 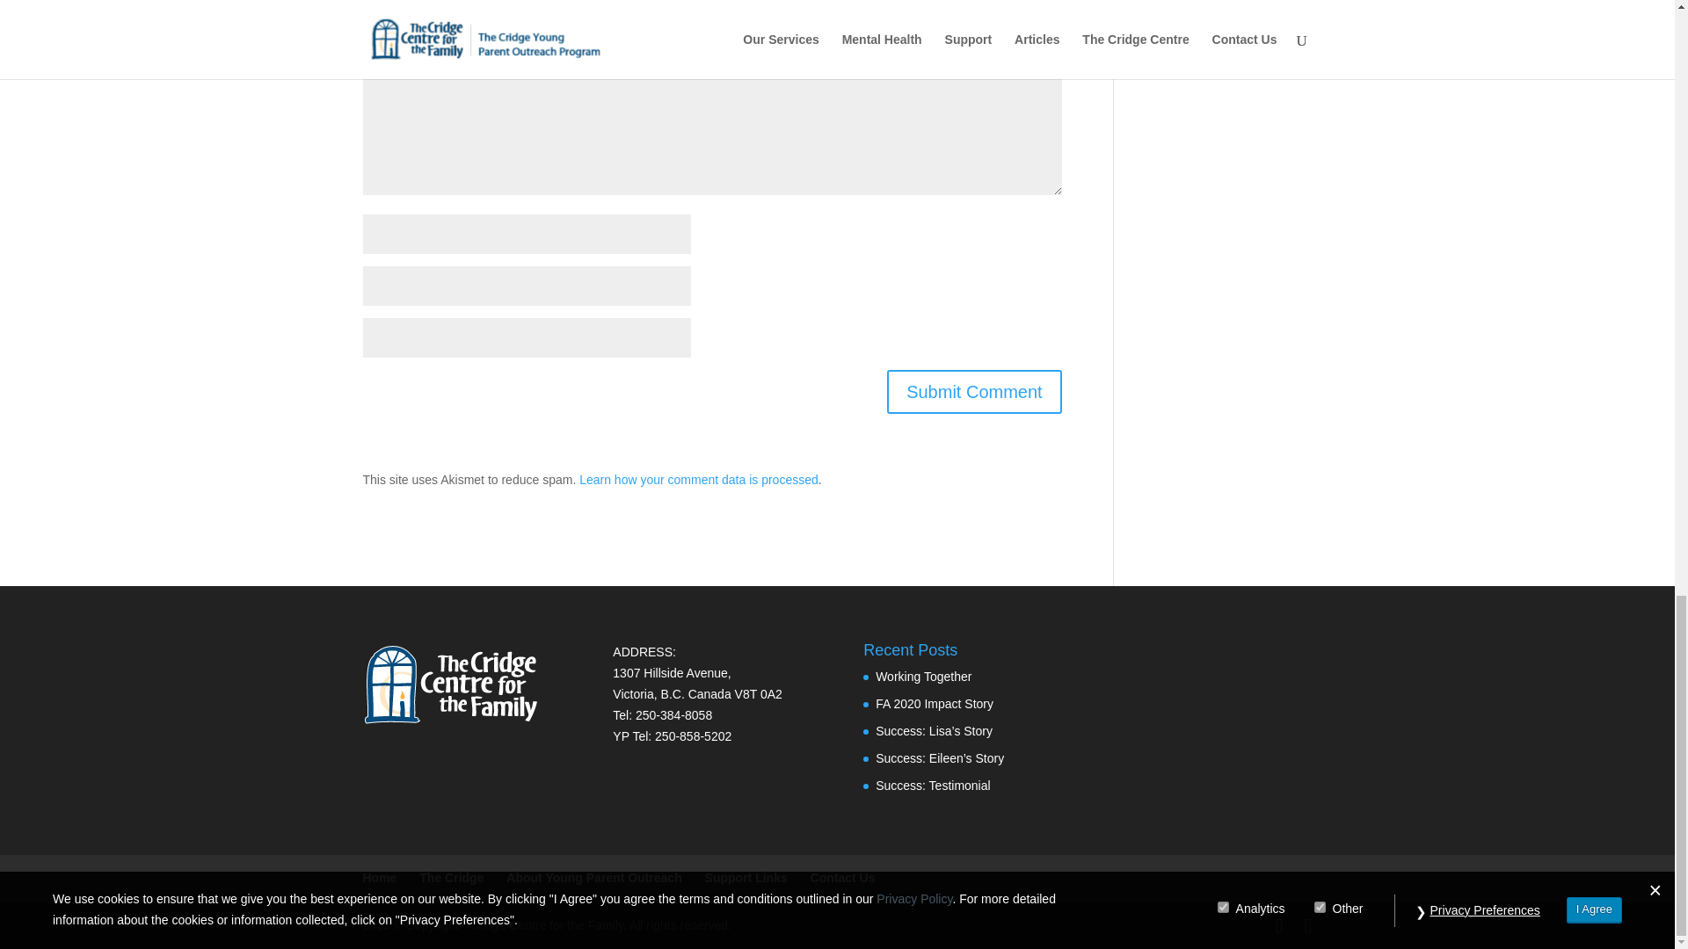 What do you see at coordinates (746, 877) in the screenshot?
I see `Support Links` at bounding box center [746, 877].